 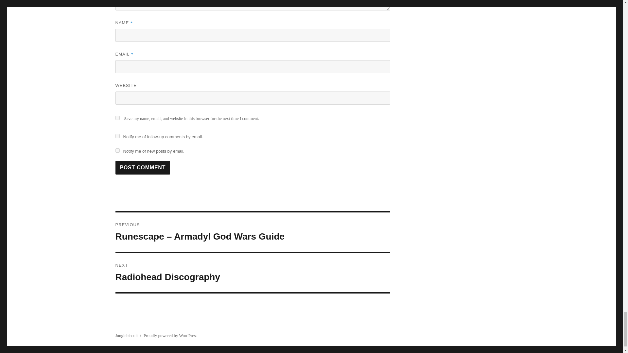 What do you see at coordinates (143, 167) in the screenshot?
I see `Post Comment` at bounding box center [143, 167].